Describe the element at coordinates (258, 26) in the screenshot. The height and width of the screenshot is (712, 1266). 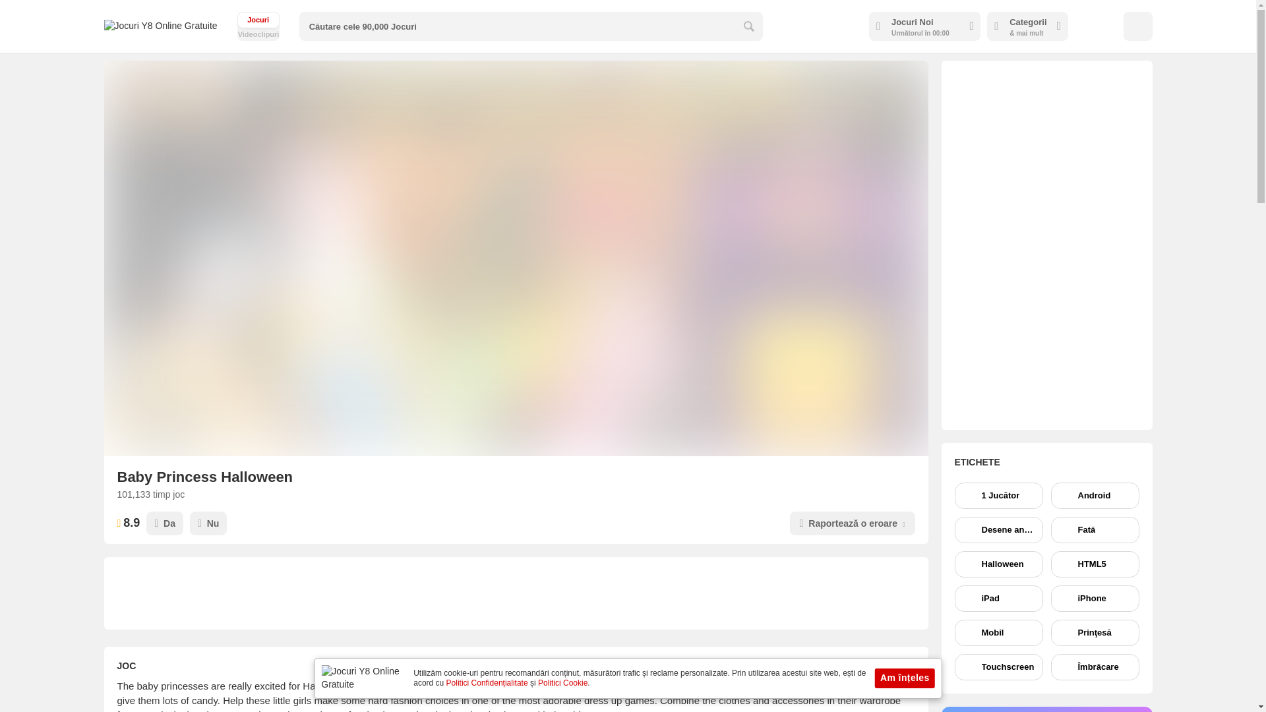
I see `iPhone` at that location.